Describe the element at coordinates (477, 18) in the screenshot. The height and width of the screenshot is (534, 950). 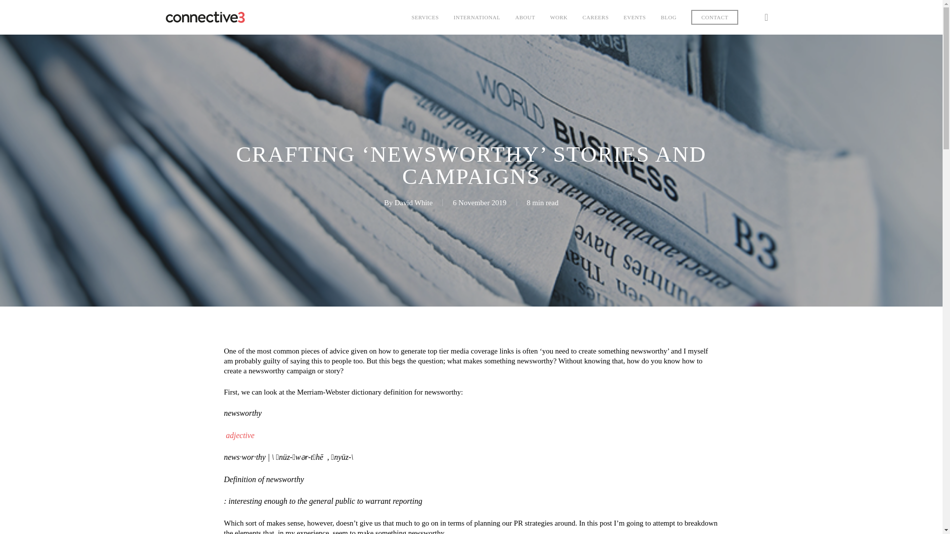
I see `INTERNATIONAL` at that location.